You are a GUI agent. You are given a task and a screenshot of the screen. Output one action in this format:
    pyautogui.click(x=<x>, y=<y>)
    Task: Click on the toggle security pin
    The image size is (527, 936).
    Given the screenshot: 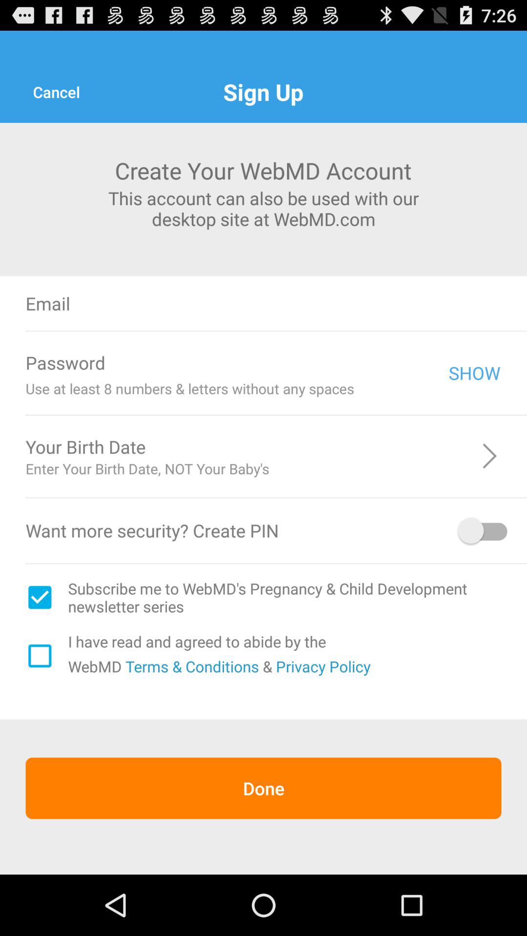 What is the action you would take?
    pyautogui.click(x=484, y=530)
    